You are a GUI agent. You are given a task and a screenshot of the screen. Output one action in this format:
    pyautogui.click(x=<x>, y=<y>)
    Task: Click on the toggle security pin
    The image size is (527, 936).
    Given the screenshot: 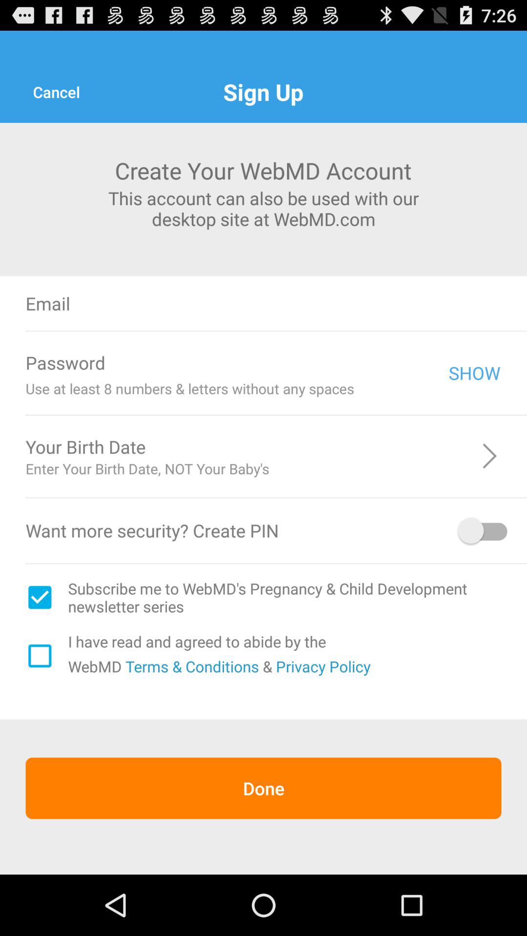 What is the action you would take?
    pyautogui.click(x=484, y=530)
    